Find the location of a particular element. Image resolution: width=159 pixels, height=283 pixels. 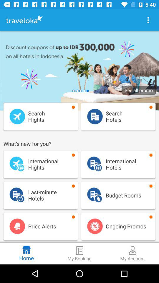

list menu is located at coordinates (148, 20).